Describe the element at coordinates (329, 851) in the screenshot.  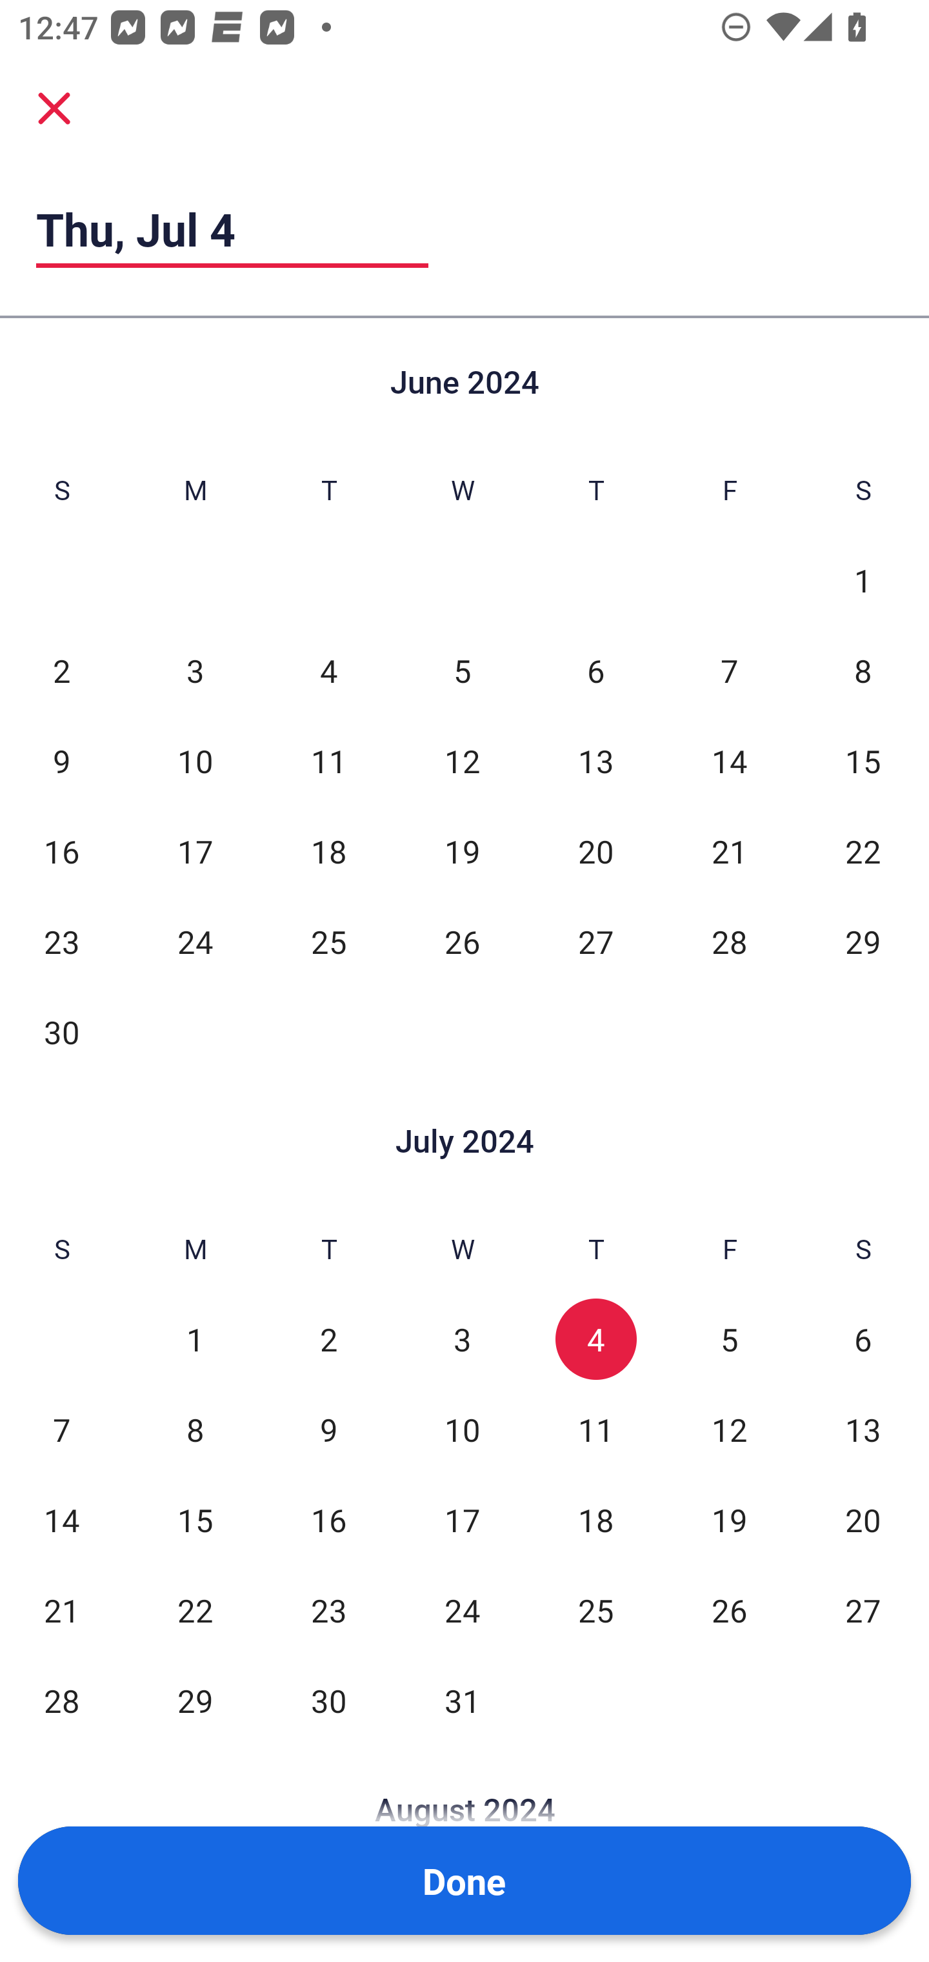
I see `18 Tue, Jun 18, Not Selected` at that location.